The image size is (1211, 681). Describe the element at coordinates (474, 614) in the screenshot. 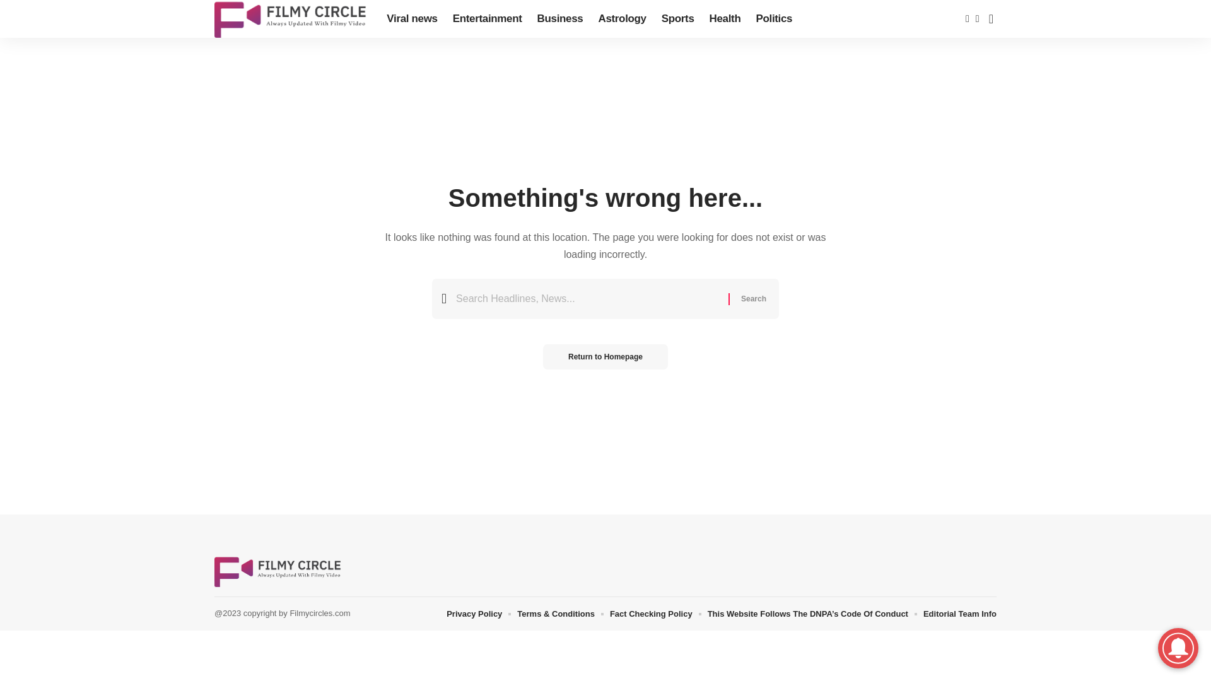

I see `Privacy Policy` at that location.